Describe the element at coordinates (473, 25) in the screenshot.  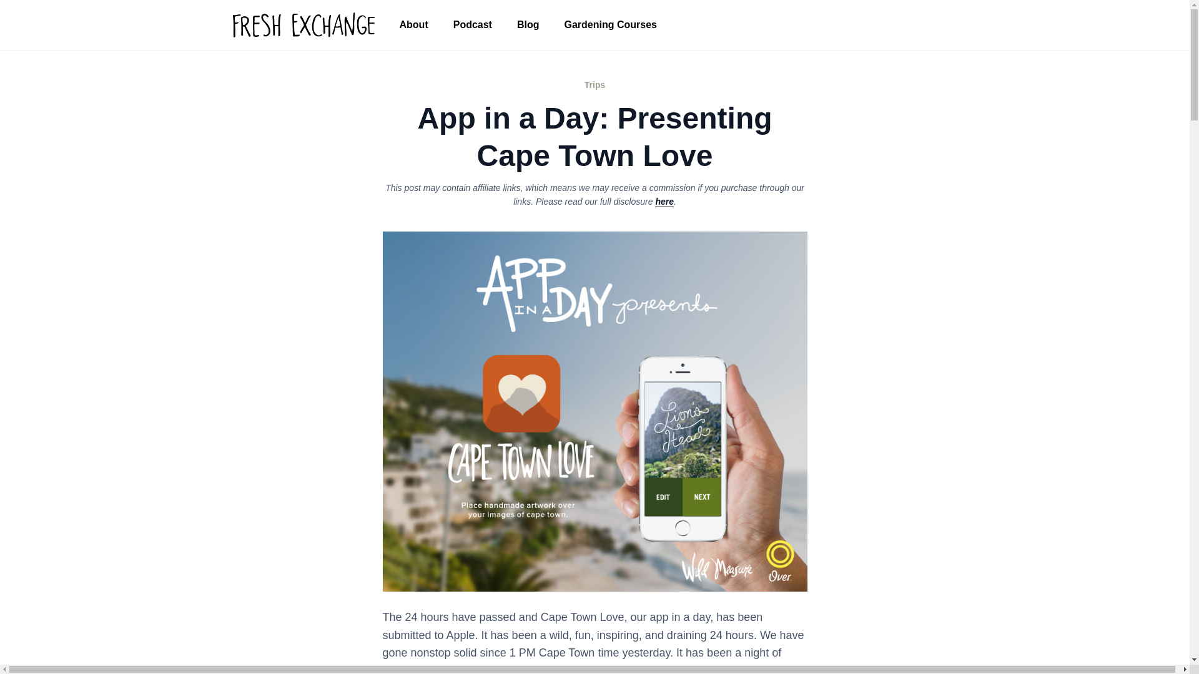
I see `Podcast` at that location.